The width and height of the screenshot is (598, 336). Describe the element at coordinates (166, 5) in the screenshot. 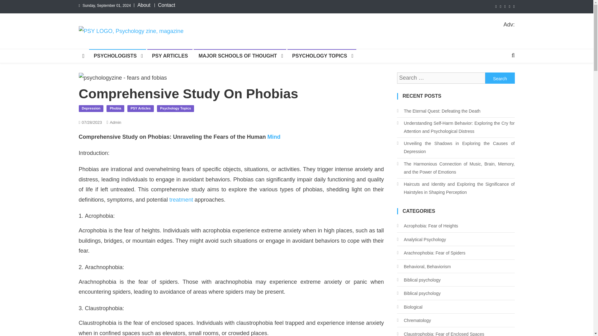

I see `Contact` at that location.